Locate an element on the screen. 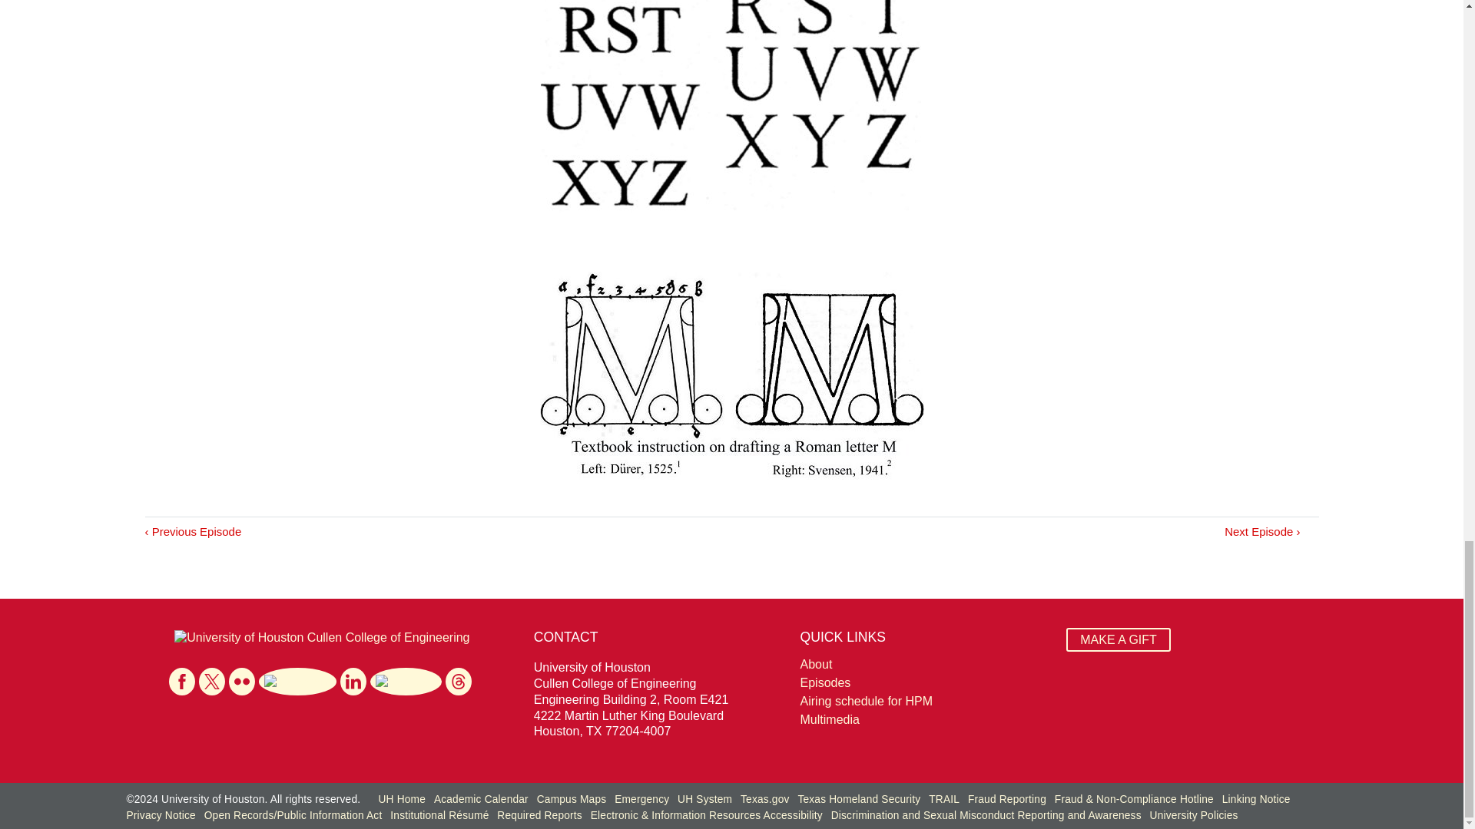 This screenshot has width=1475, height=829. Airing schedule for HPM is located at coordinates (925, 701).